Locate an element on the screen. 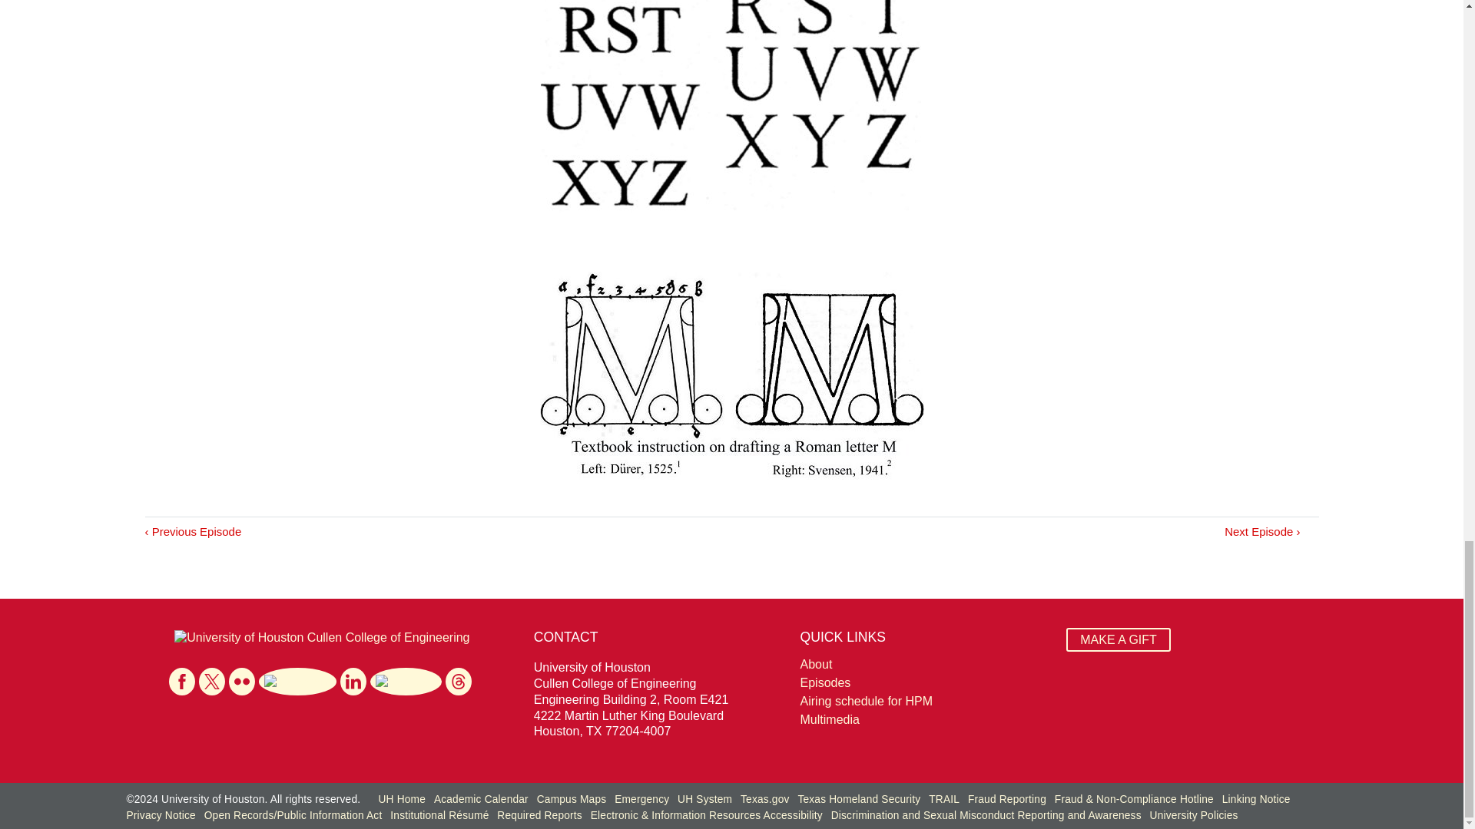 This screenshot has width=1475, height=829. Airing schedule for HPM is located at coordinates (925, 701).